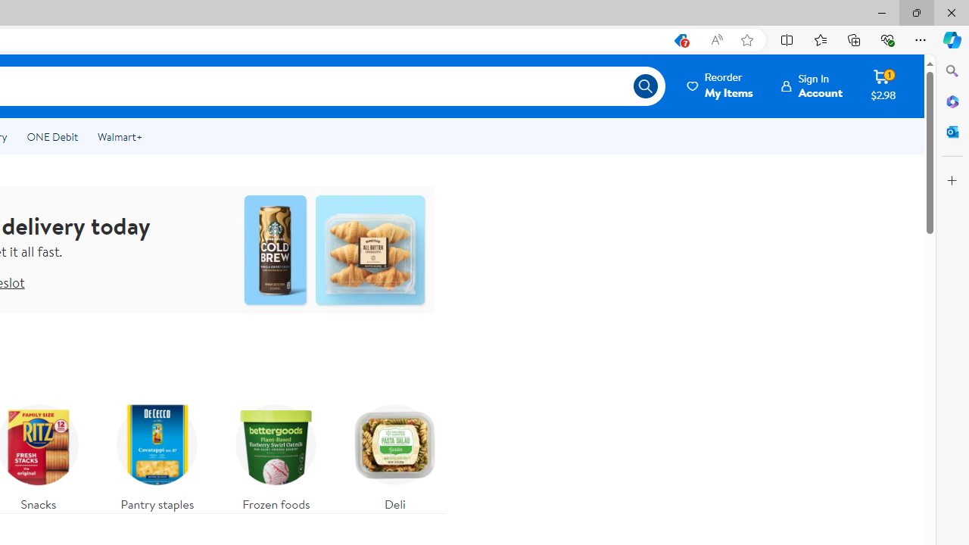 The height and width of the screenshot is (545, 969). Describe the element at coordinates (887, 39) in the screenshot. I see `Browser essentials` at that location.